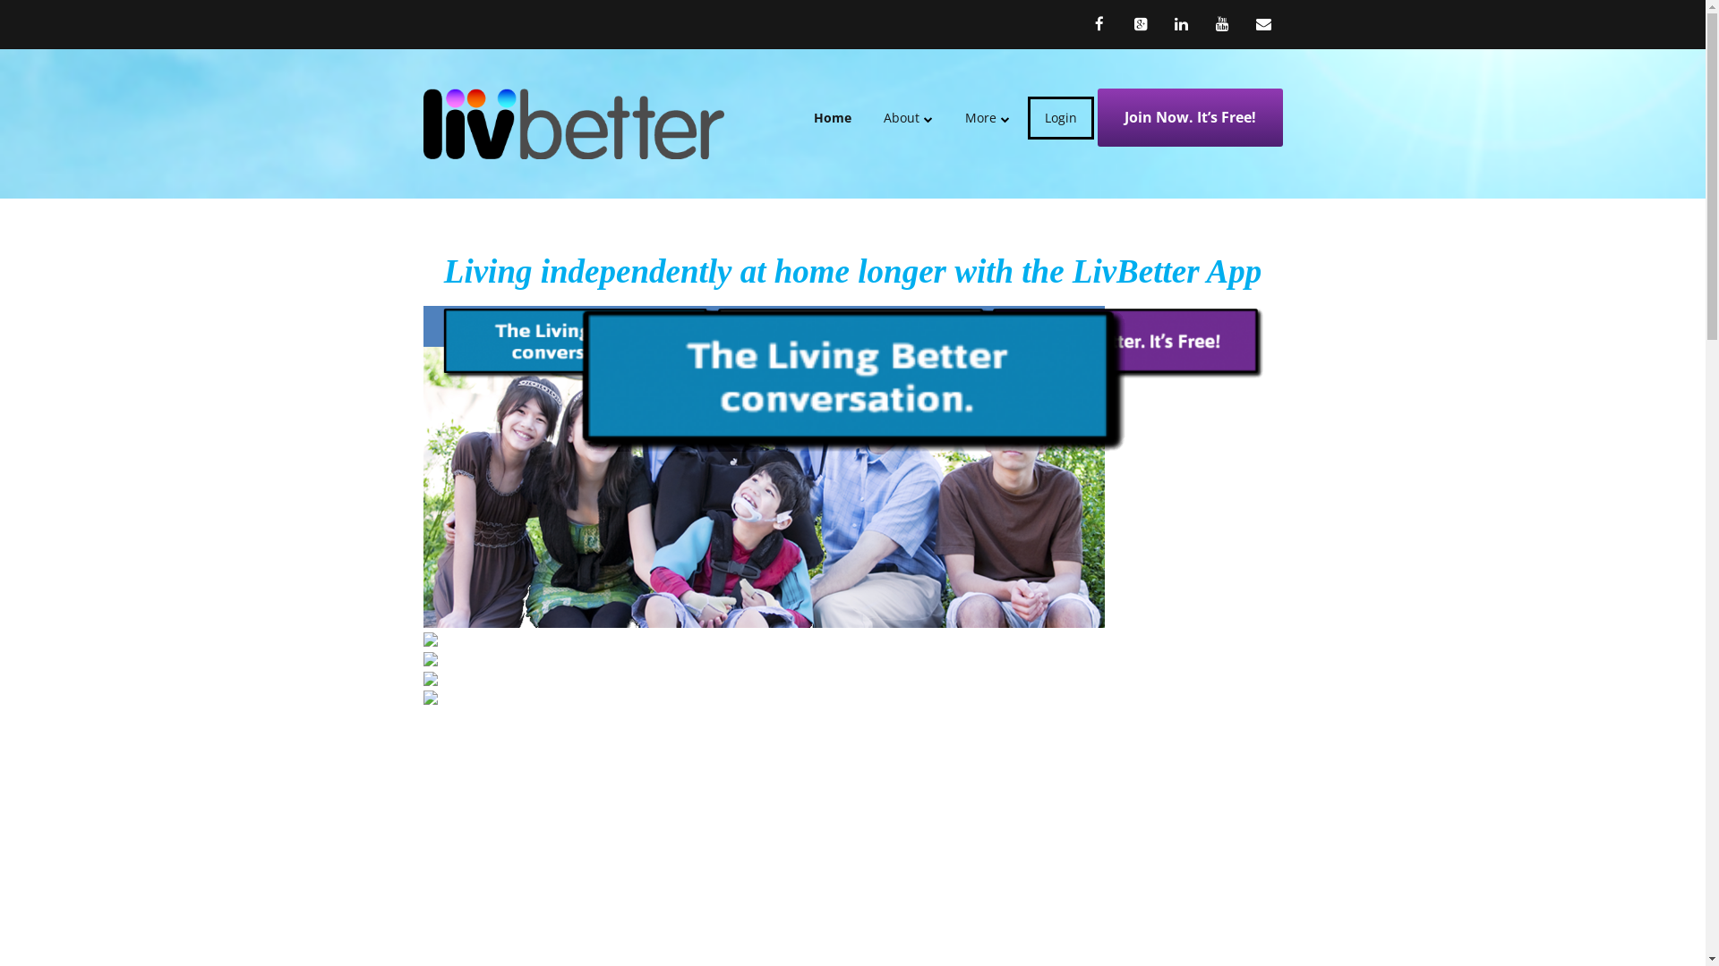 This screenshot has height=966, width=1719. Describe the element at coordinates (1104, 24) in the screenshot. I see `Facebook` at that location.